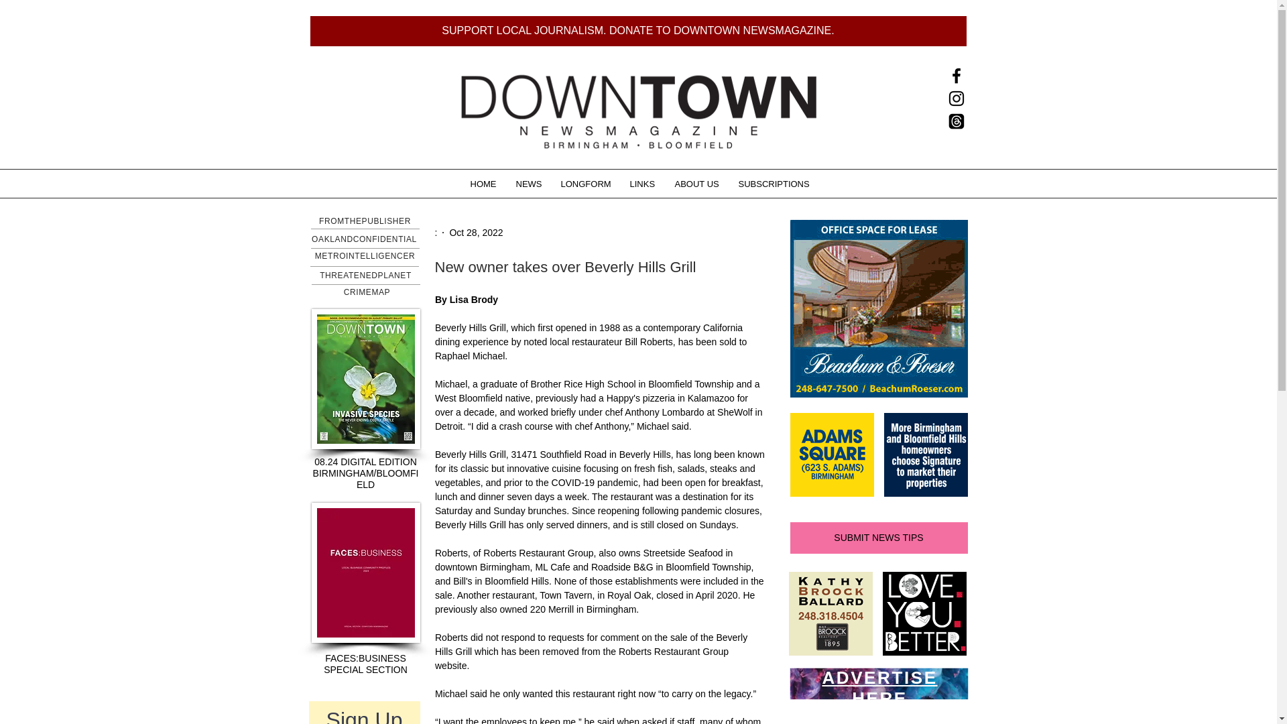  What do you see at coordinates (585, 184) in the screenshot?
I see `LONGFORM` at bounding box center [585, 184].